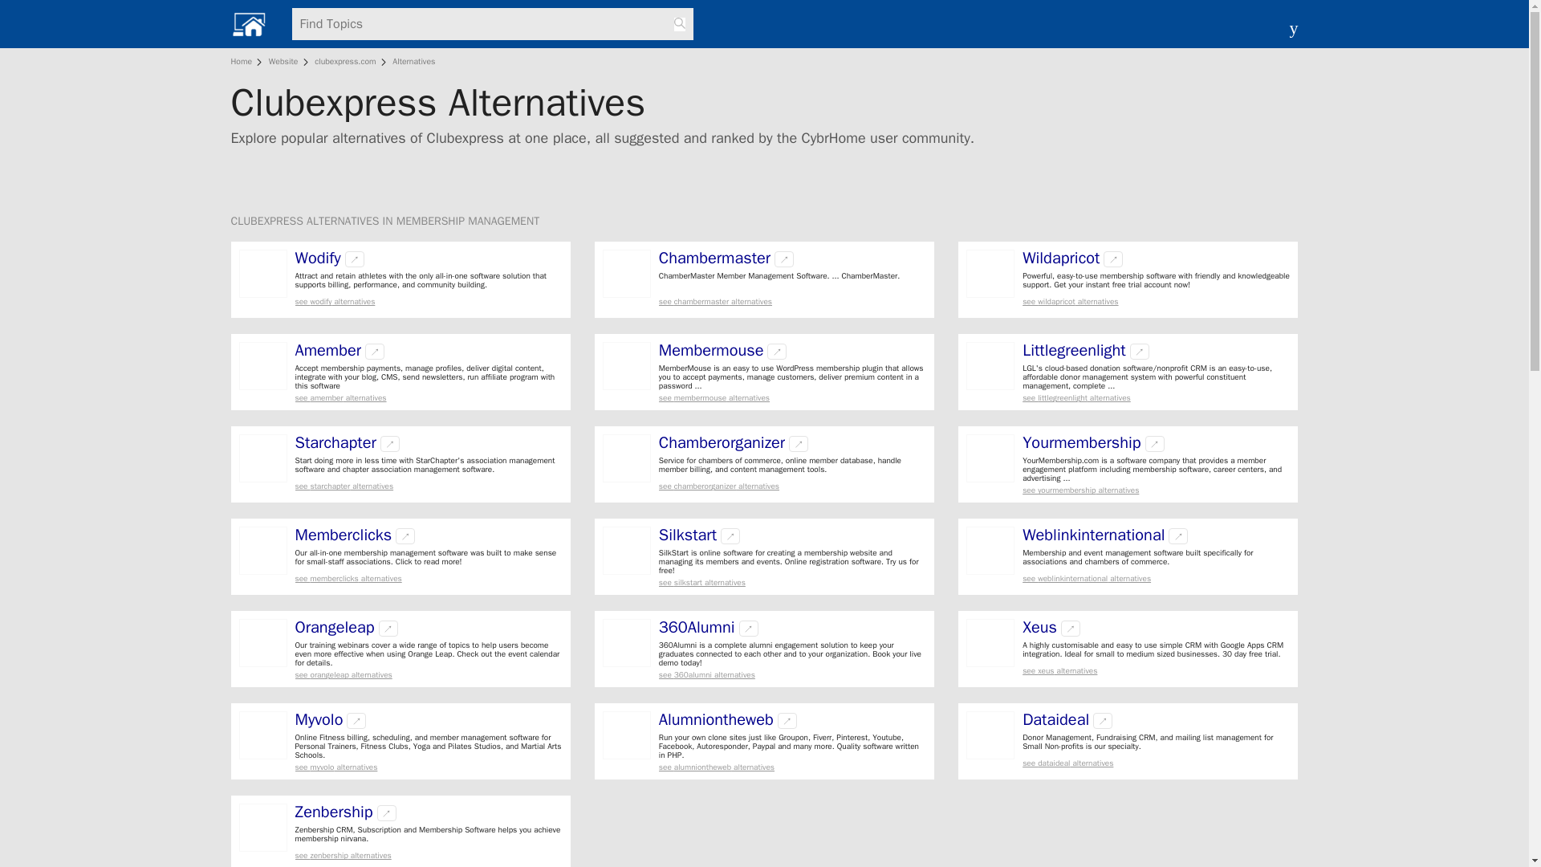 Image resolution: width=1541 pixels, height=867 pixels. I want to click on Amember, so click(329, 350).